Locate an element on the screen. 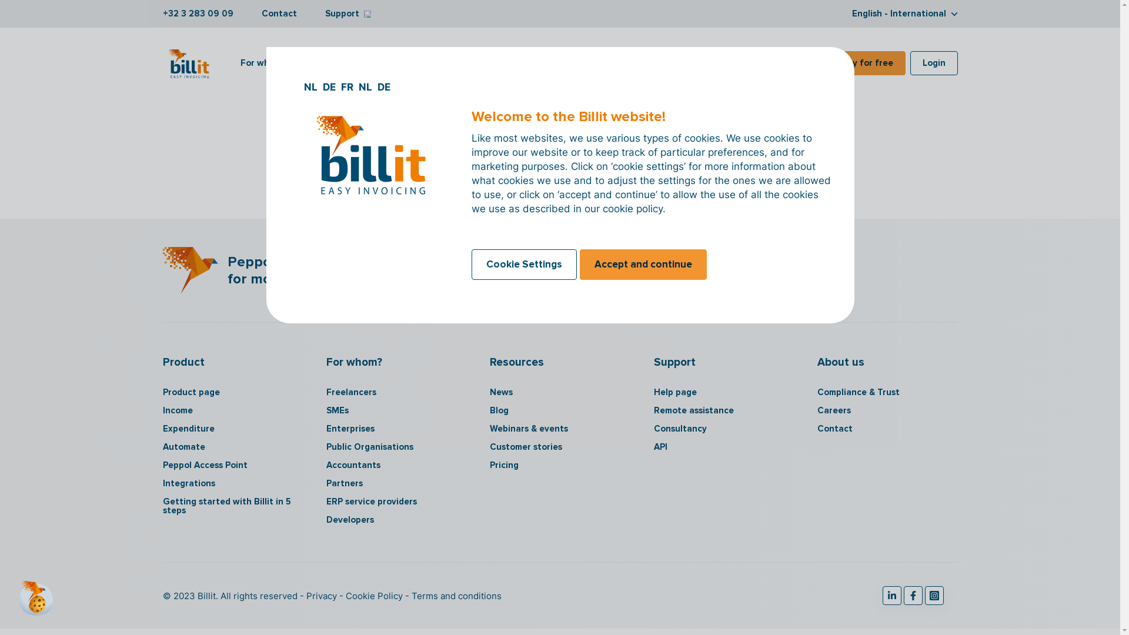  NL is located at coordinates (367, 87).